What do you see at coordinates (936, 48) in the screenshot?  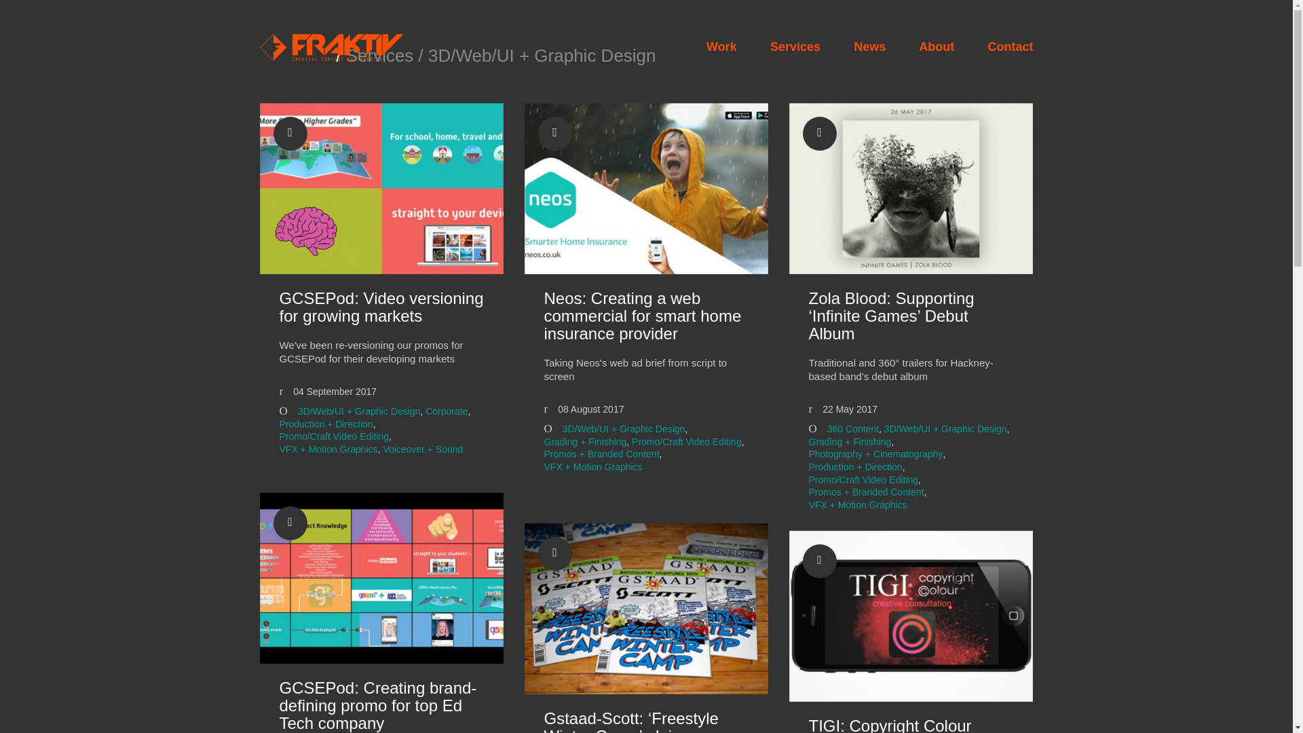 I see `About Fraktiv` at bounding box center [936, 48].